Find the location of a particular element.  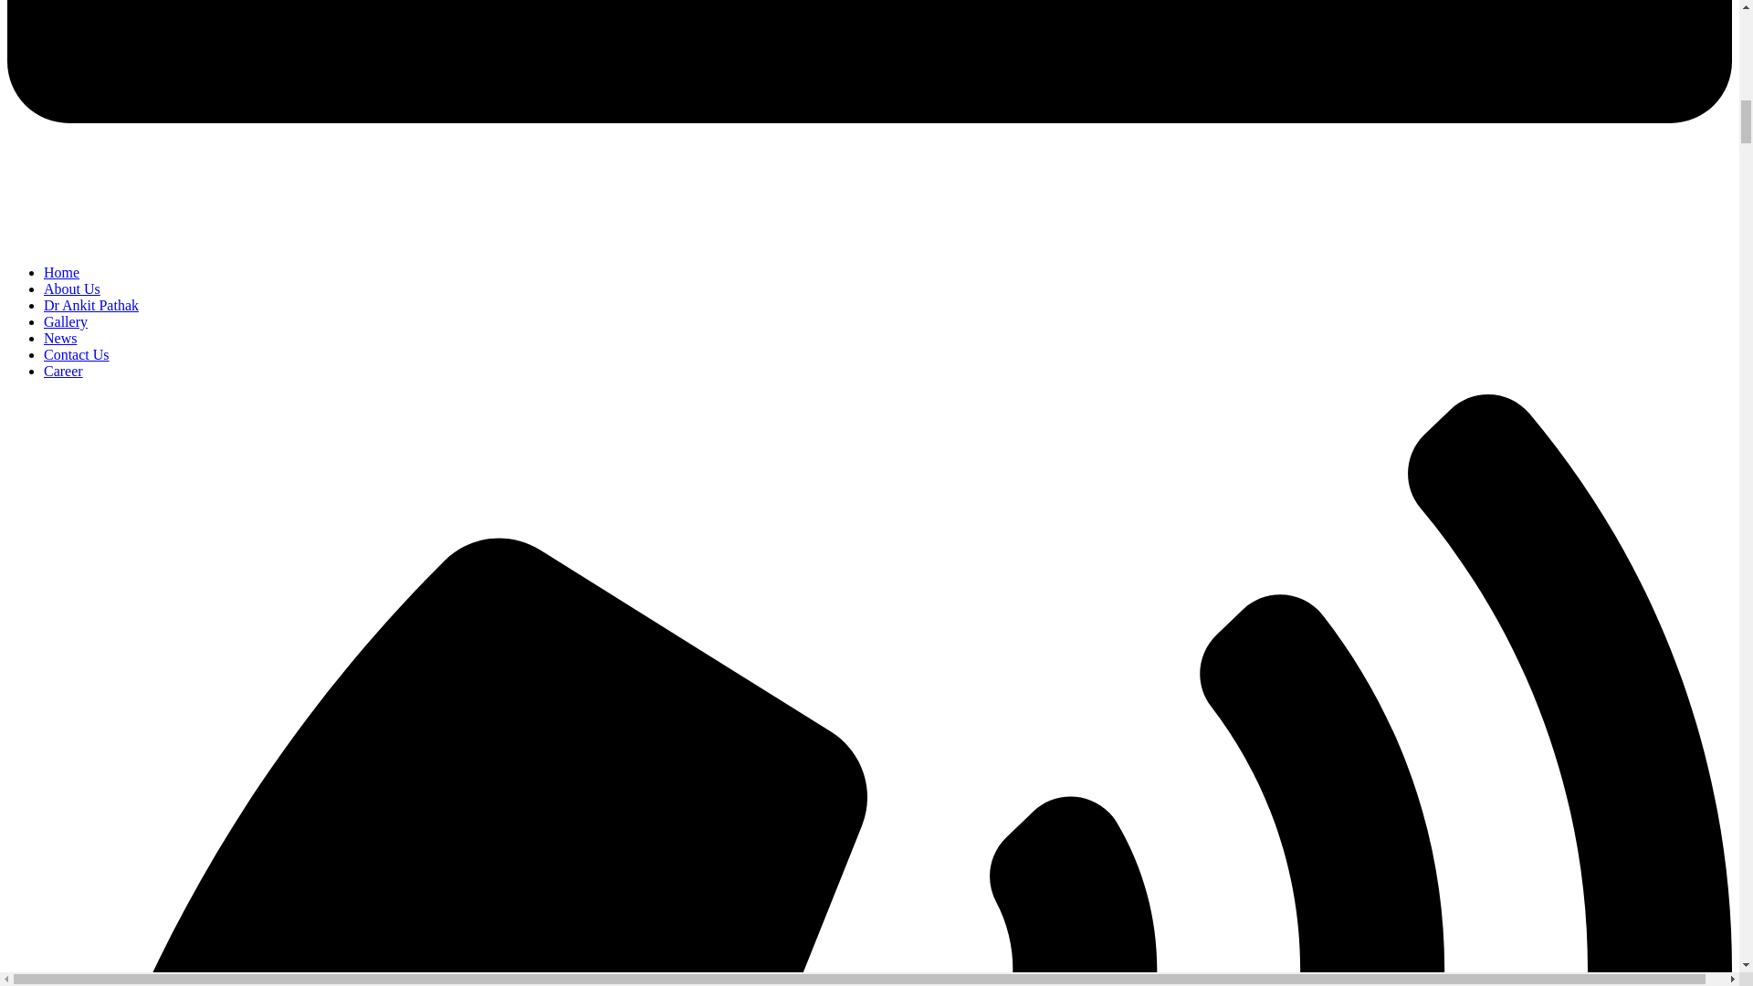

Contact Us is located at coordinates (77, 354).